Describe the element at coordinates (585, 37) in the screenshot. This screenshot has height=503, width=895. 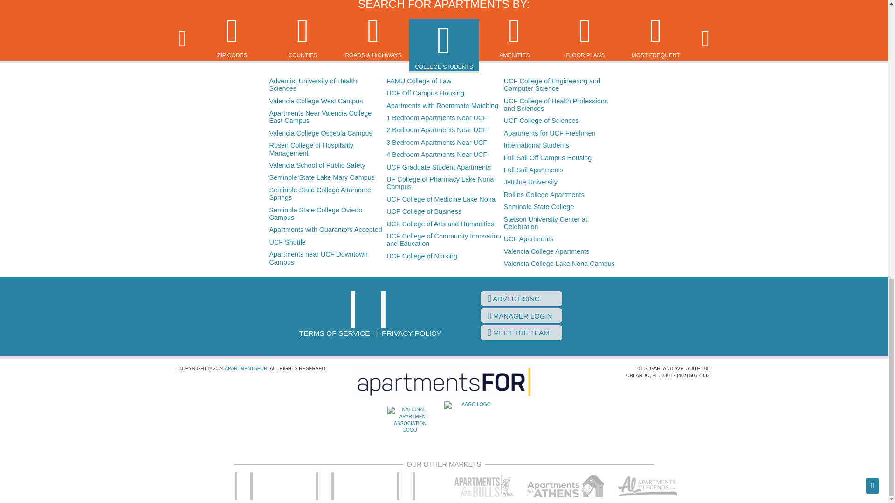
I see `FLOOR PLANS` at that location.